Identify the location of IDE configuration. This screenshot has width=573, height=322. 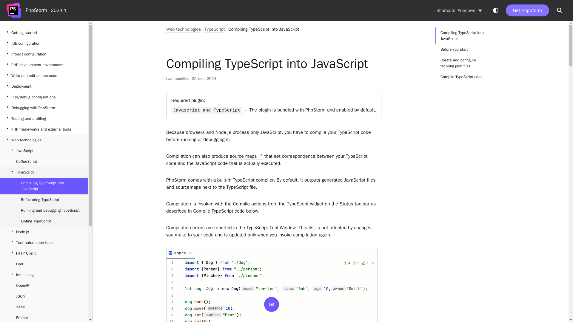
(44, 44).